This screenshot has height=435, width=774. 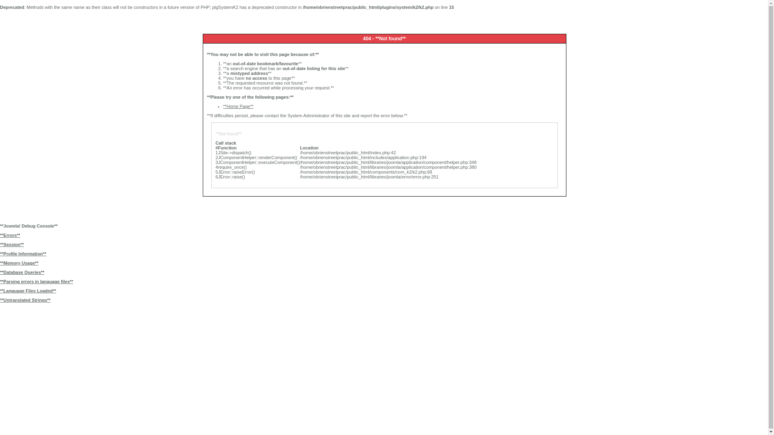 What do you see at coordinates (384, 291) in the screenshot?
I see `**Language Files Loaded**` at bounding box center [384, 291].